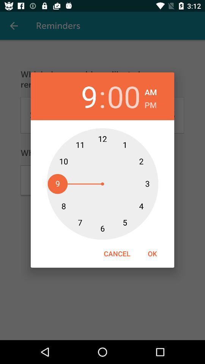 The image size is (205, 364). What do you see at coordinates (124, 96) in the screenshot?
I see `tap icon to the left of am item` at bounding box center [124, 96].